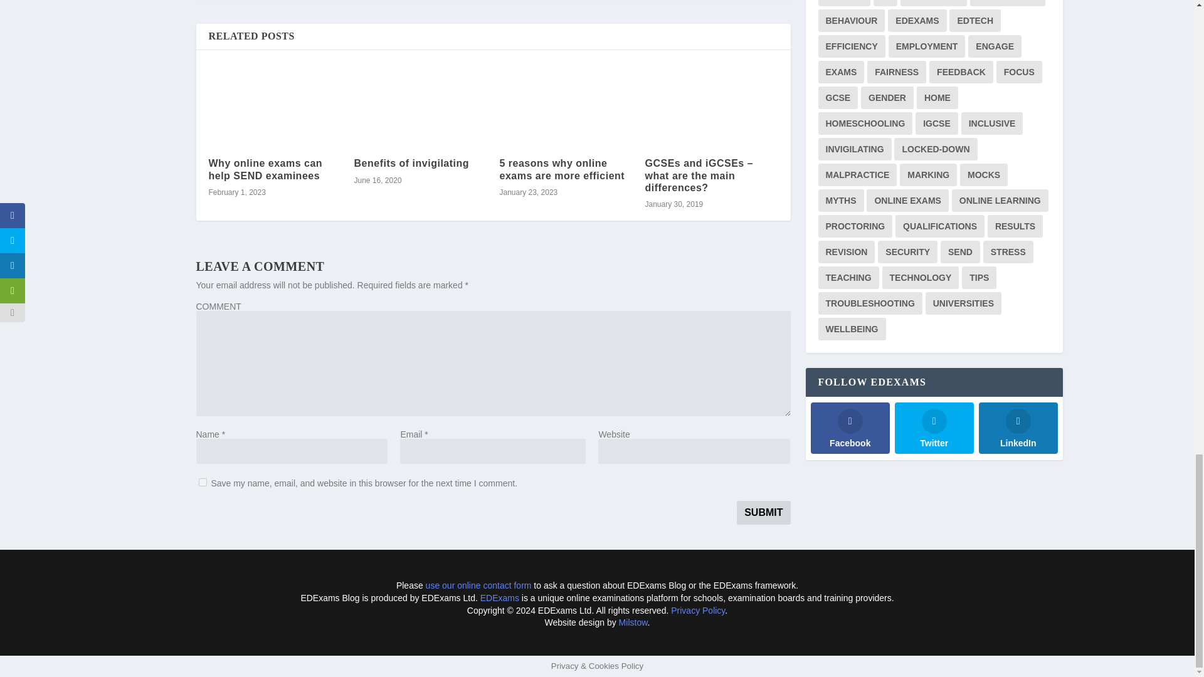  What do you see at coordinates (411, 163) in the screenshot?
I see `Benefits of invigilating` at bounding box center [411, 163].